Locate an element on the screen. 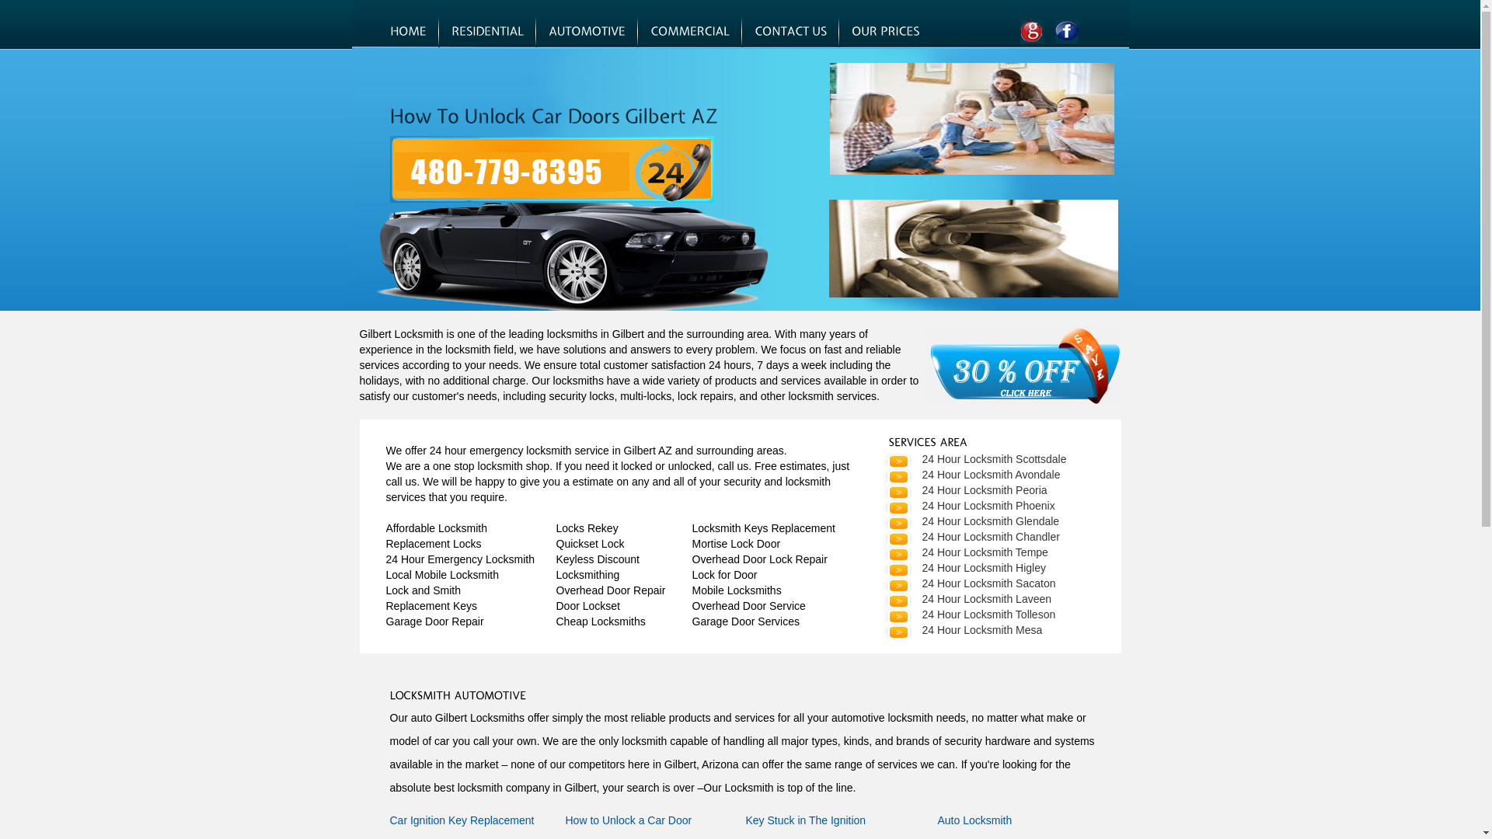  Affordable Locksmith is located at coordinates (436, 528).